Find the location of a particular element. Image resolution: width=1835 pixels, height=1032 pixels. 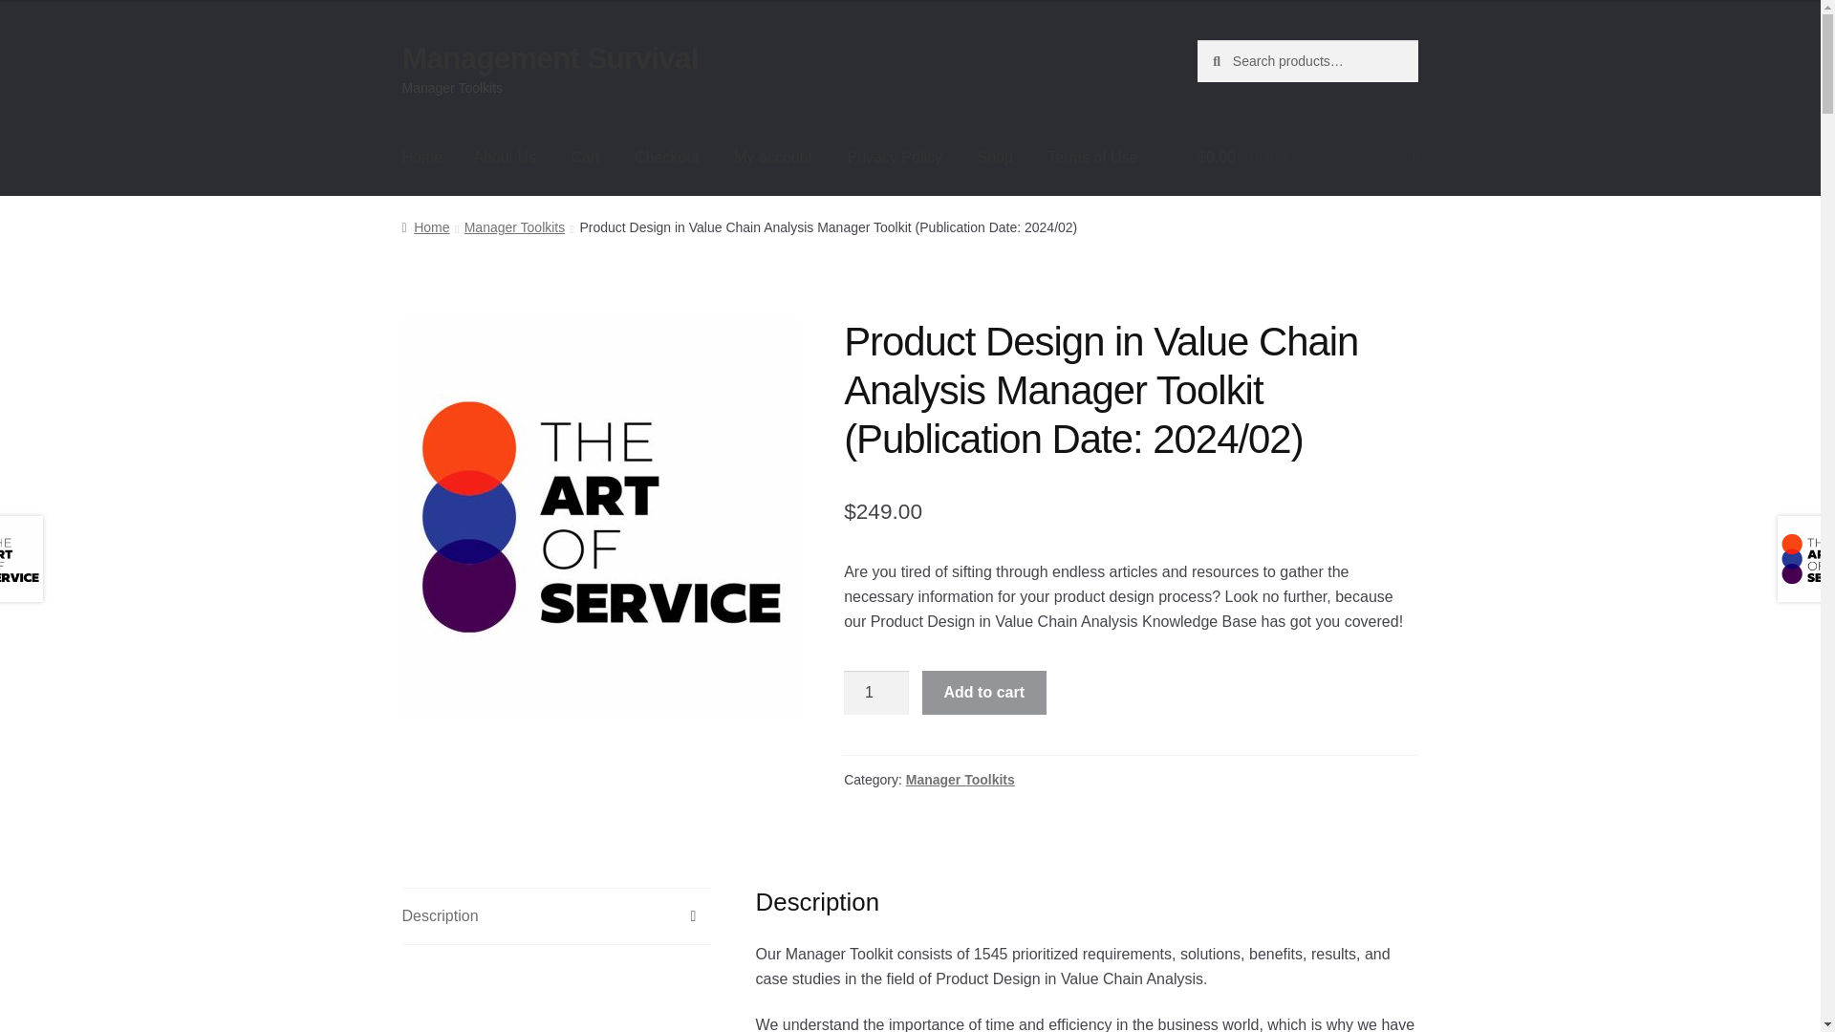

My account is located at coordinates (772, 158).